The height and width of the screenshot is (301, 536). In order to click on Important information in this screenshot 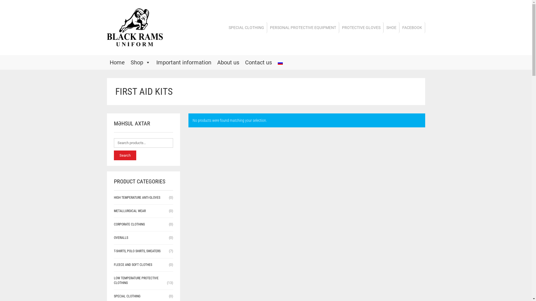, I will do `click(184, 62)`.